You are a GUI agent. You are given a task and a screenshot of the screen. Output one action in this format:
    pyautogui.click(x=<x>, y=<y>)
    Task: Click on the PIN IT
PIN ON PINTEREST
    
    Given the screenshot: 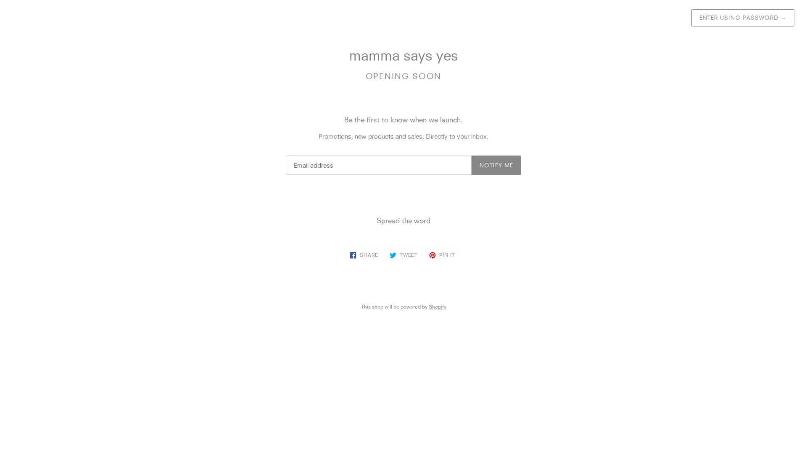 What is the action you would take?
    pyautogui.click(x=442, y=255)
    